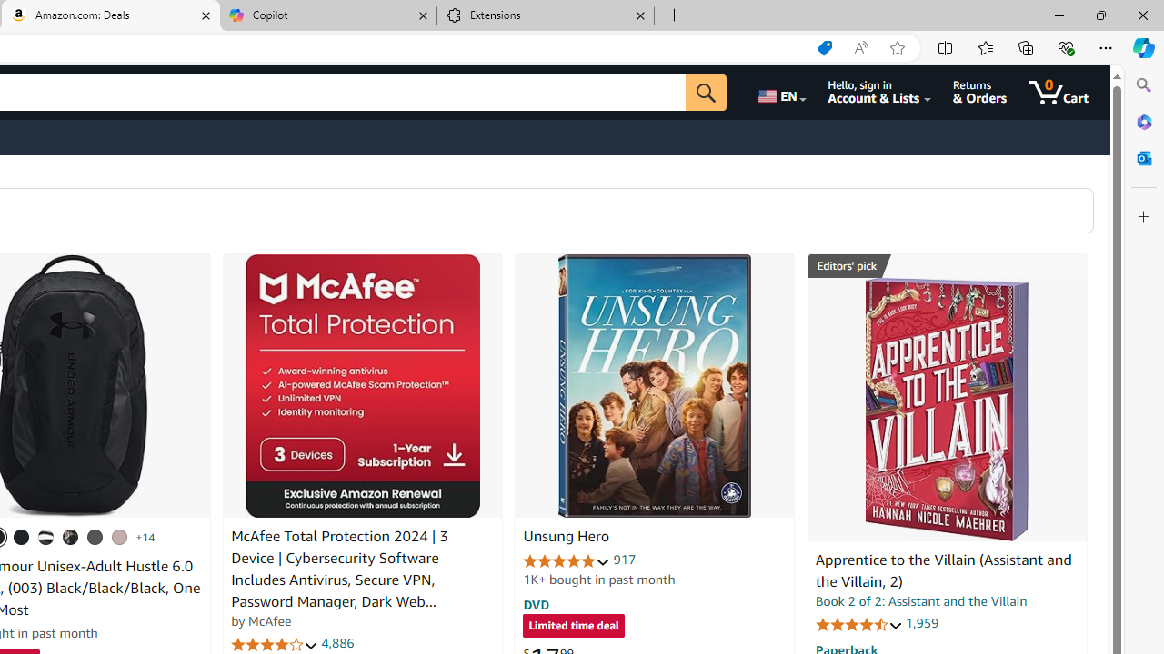  Describe the element at coordinates (327, 16) in the screenshot. I see `Copilot` at that location.